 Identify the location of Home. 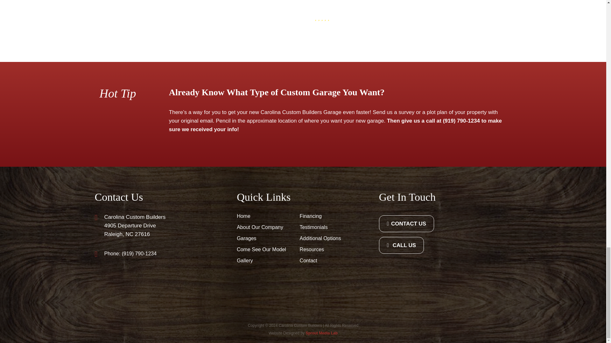
(265, 216).